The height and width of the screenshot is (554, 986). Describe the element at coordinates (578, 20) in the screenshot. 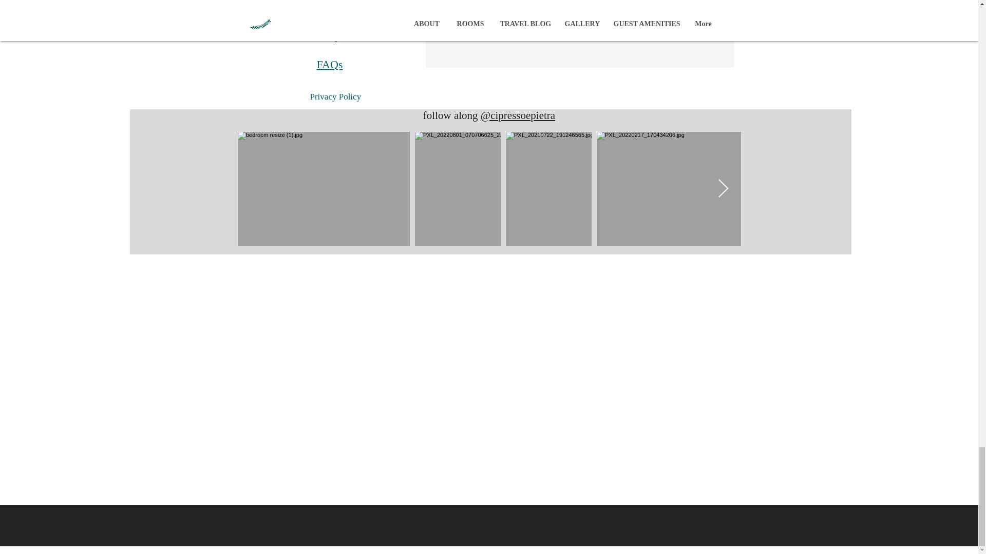

I see `Submit` at that location.